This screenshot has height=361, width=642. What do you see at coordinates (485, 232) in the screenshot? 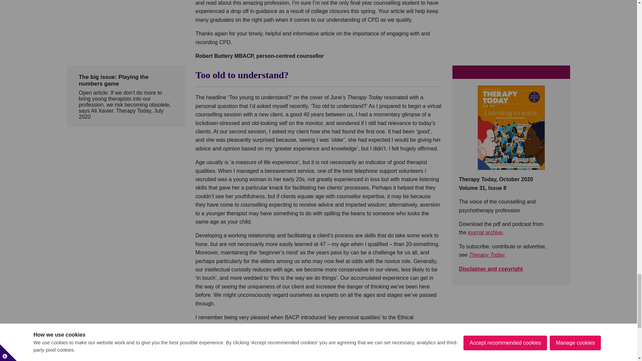
I see `Archive` at bounding box center [485, 232].